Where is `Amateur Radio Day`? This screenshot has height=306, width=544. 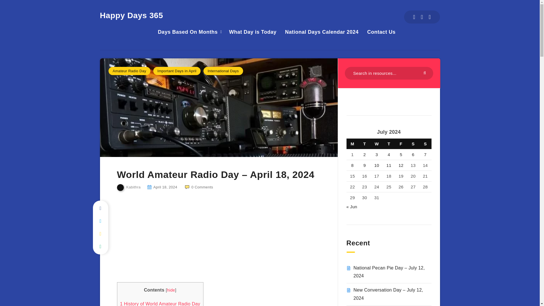
Amateur Radio Day is located at coordinates (129, 71).